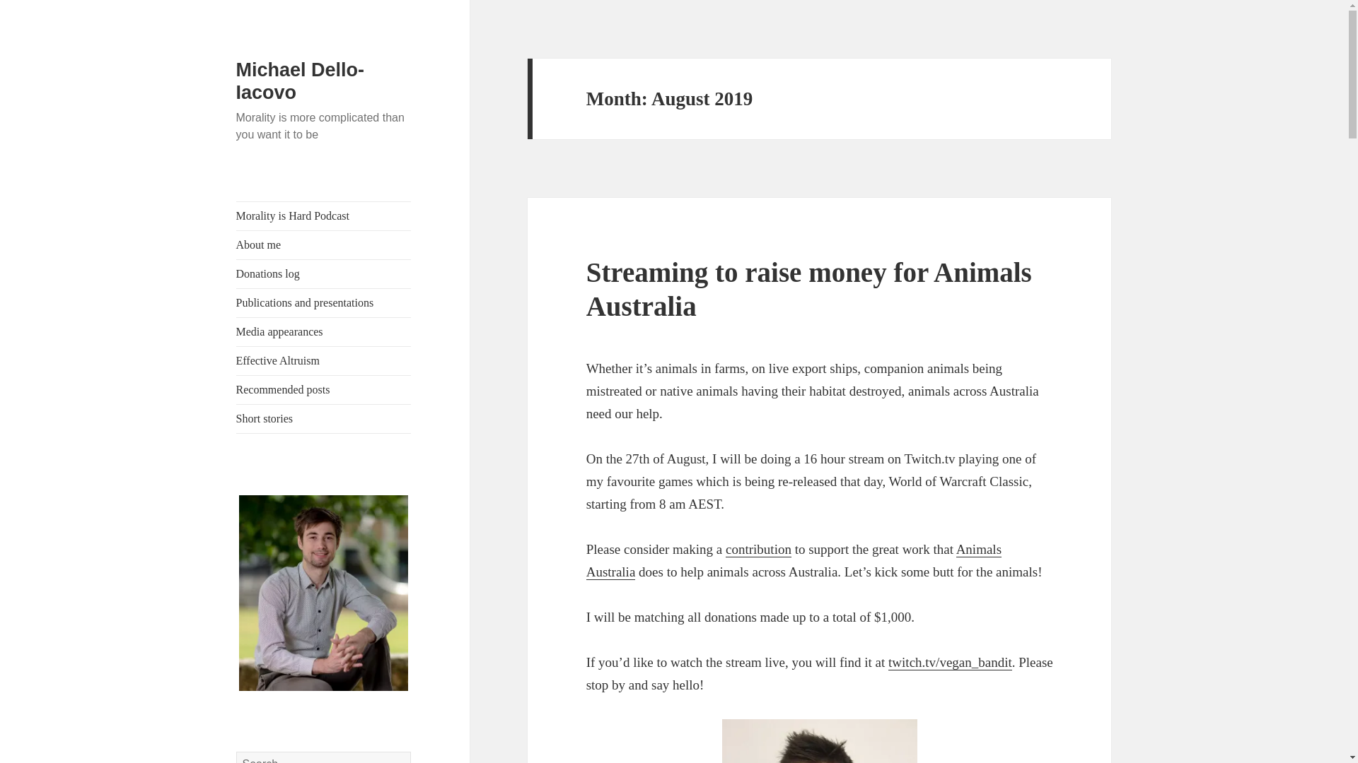 The image size is (1358, 763). What do you see at coordinates (324, 332) in the screenshot?
I see `Media appearances` at bounding box center [324, 332].